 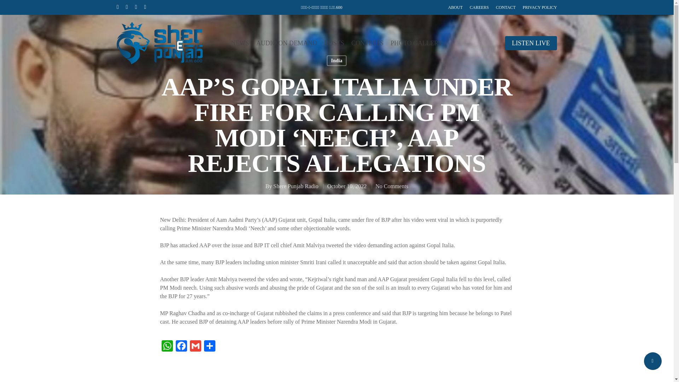 I want to click on Posts by Shere Punjab Radio, so click(x=296, y=186).